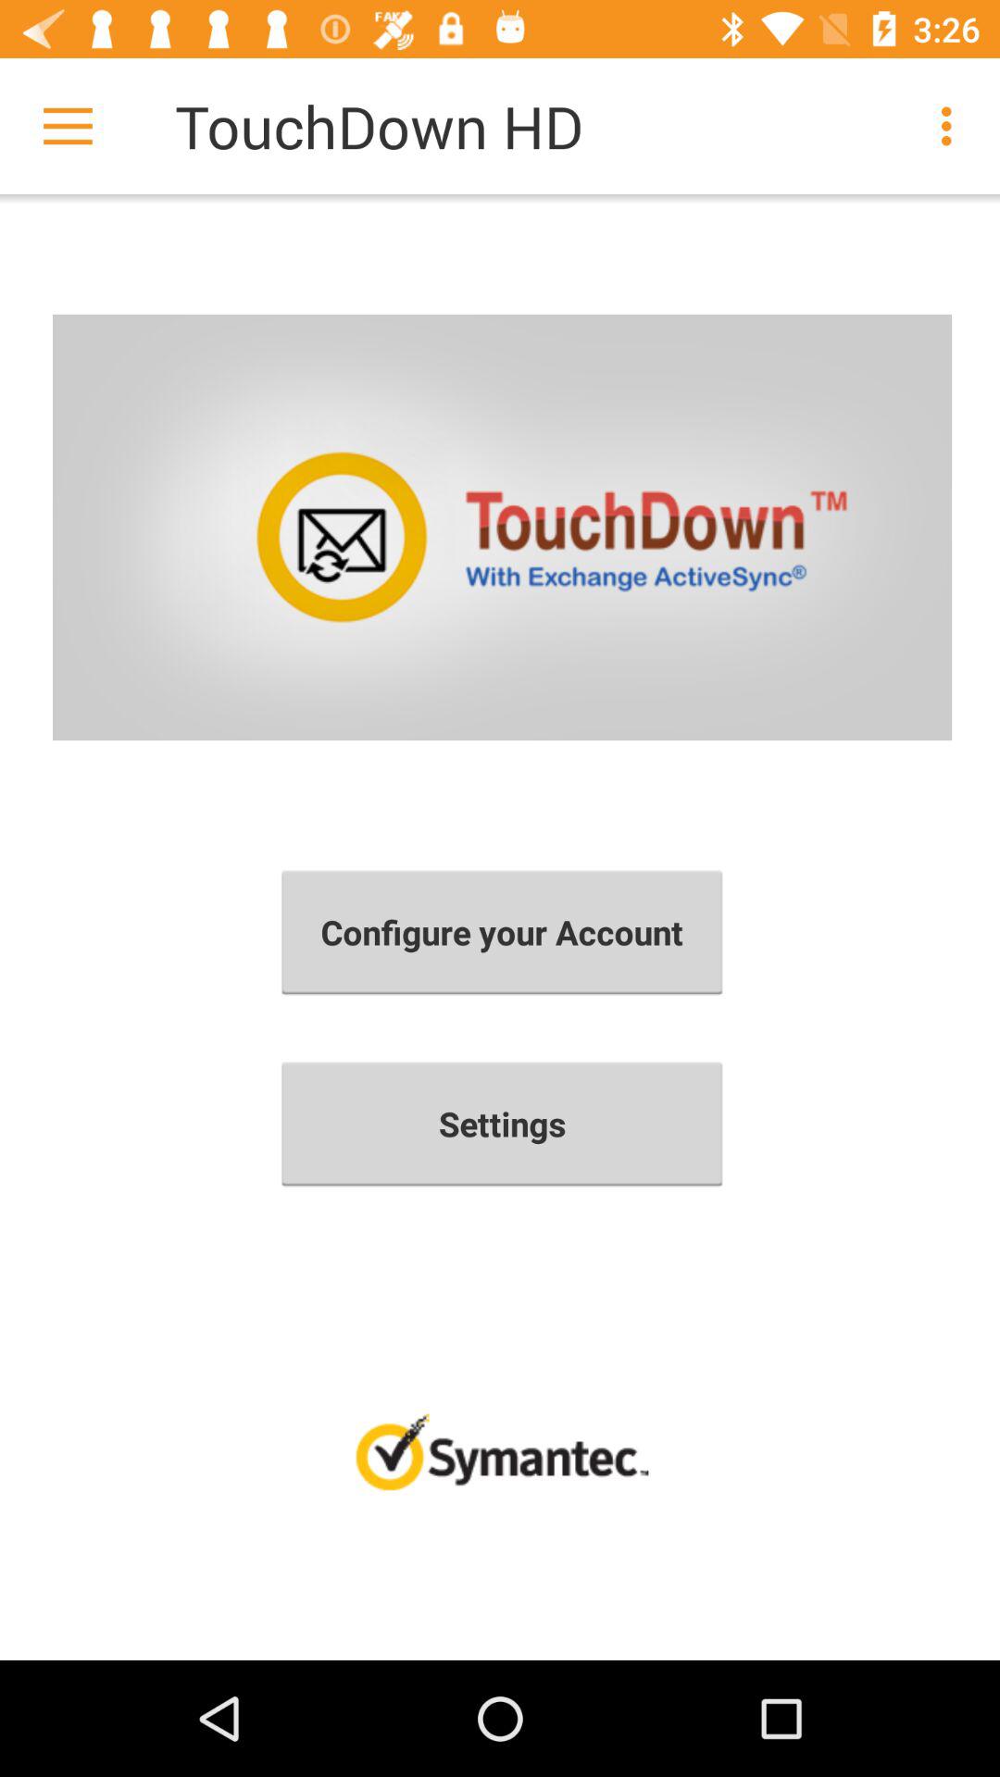 The width and height of the screenshot is (1000, 1777). What do you see at coordinates (502, 1124) in the screenshot?
I see `open settings` at bounding box center [502, 1124].